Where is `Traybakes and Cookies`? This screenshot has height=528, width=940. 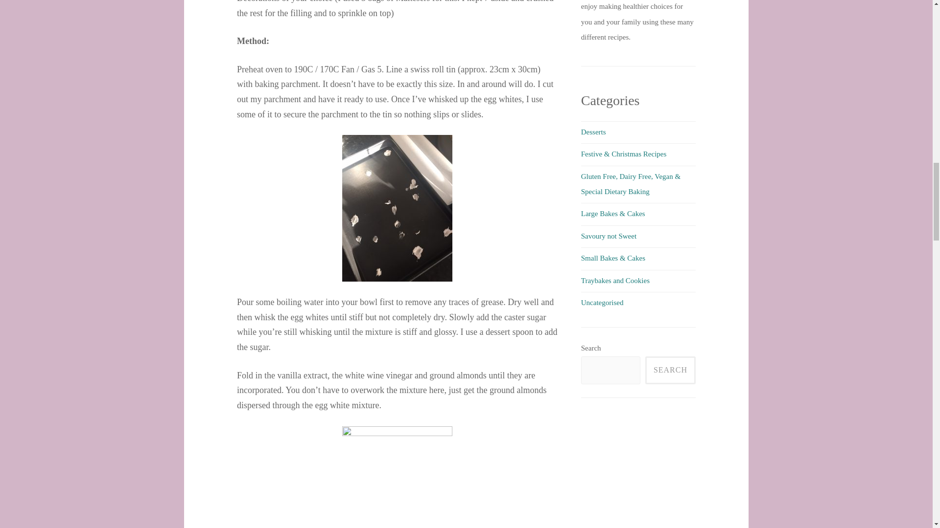
Traybakes and Cookies is located at coordinates (615, 281).